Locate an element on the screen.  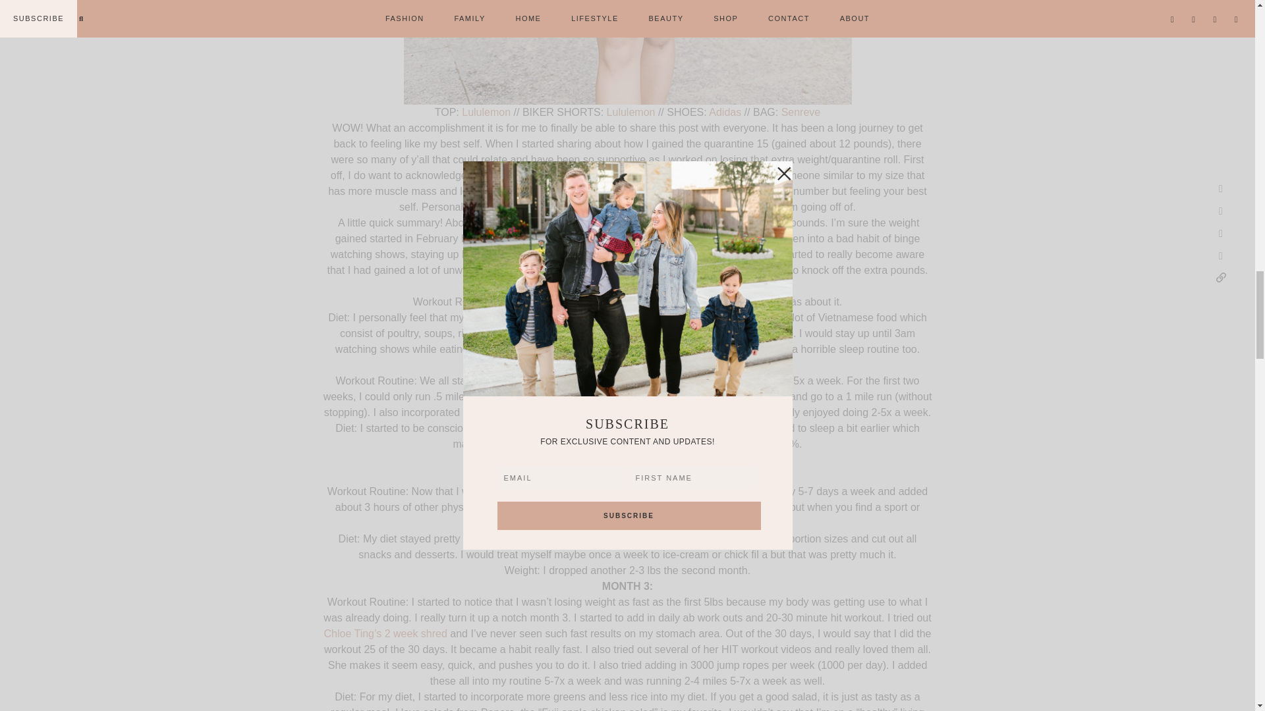
Adidas is located at coordinates (725, 112).